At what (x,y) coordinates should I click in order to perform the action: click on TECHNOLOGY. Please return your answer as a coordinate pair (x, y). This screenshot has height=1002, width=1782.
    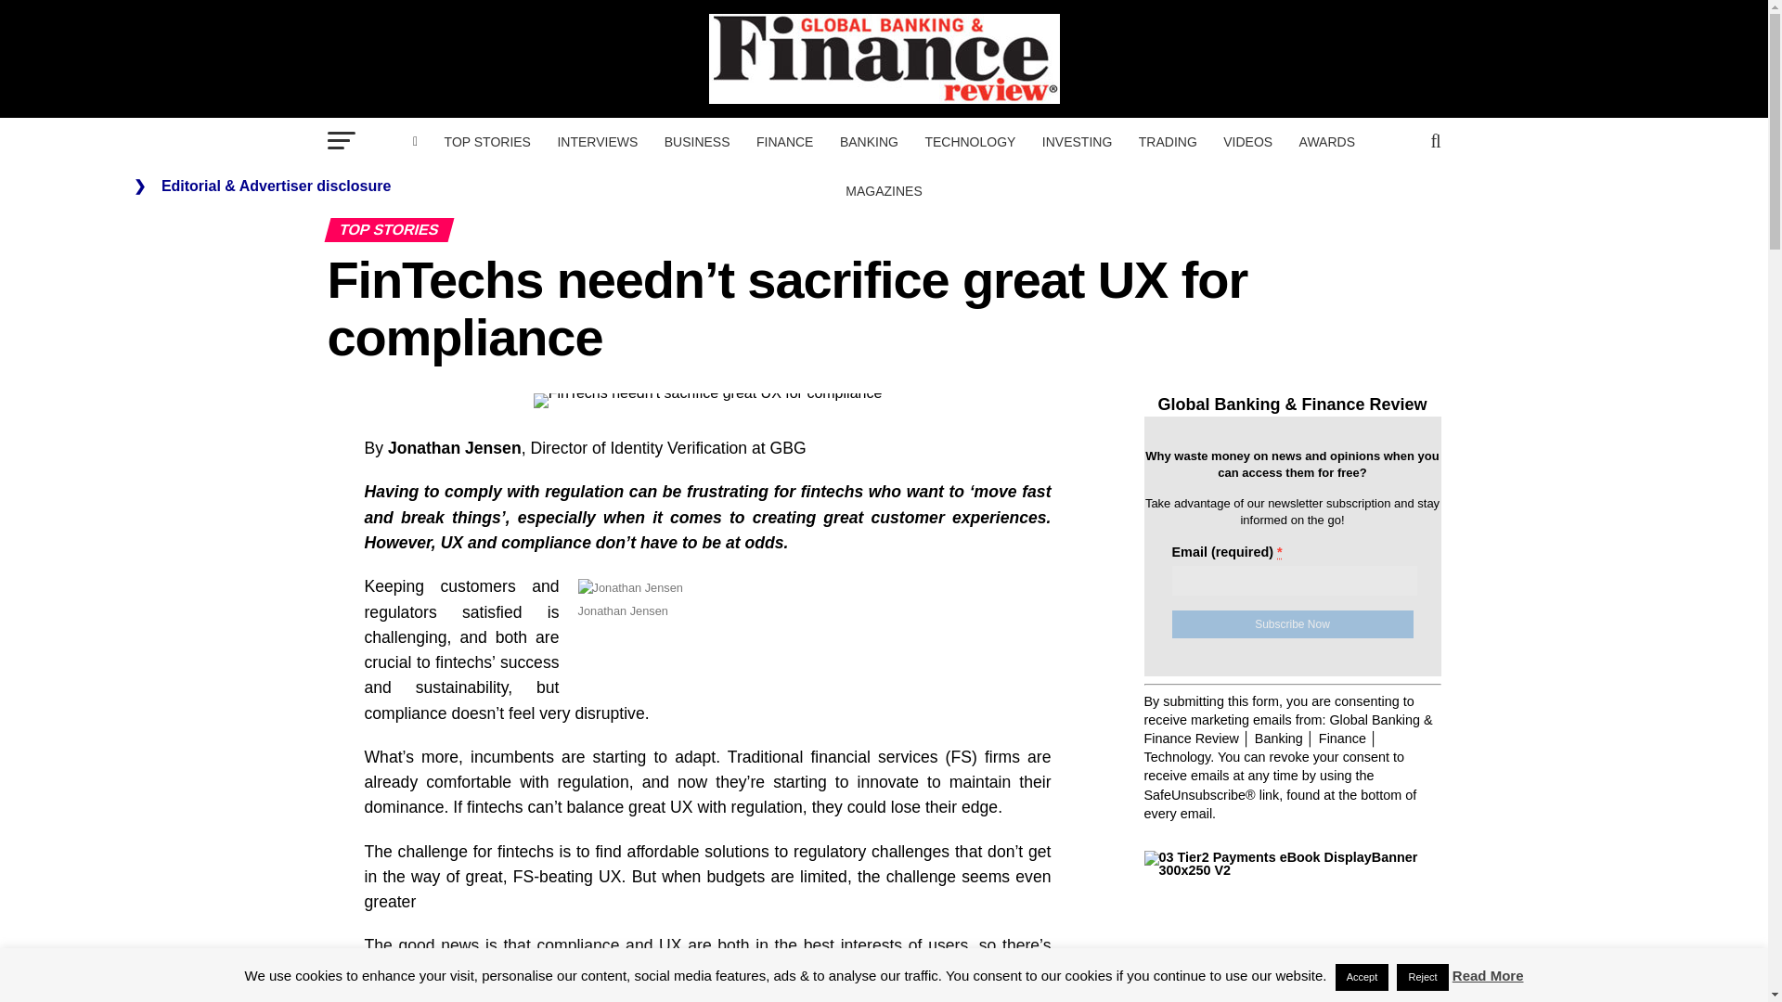
    Looking at the image, I should click on (969, 142).